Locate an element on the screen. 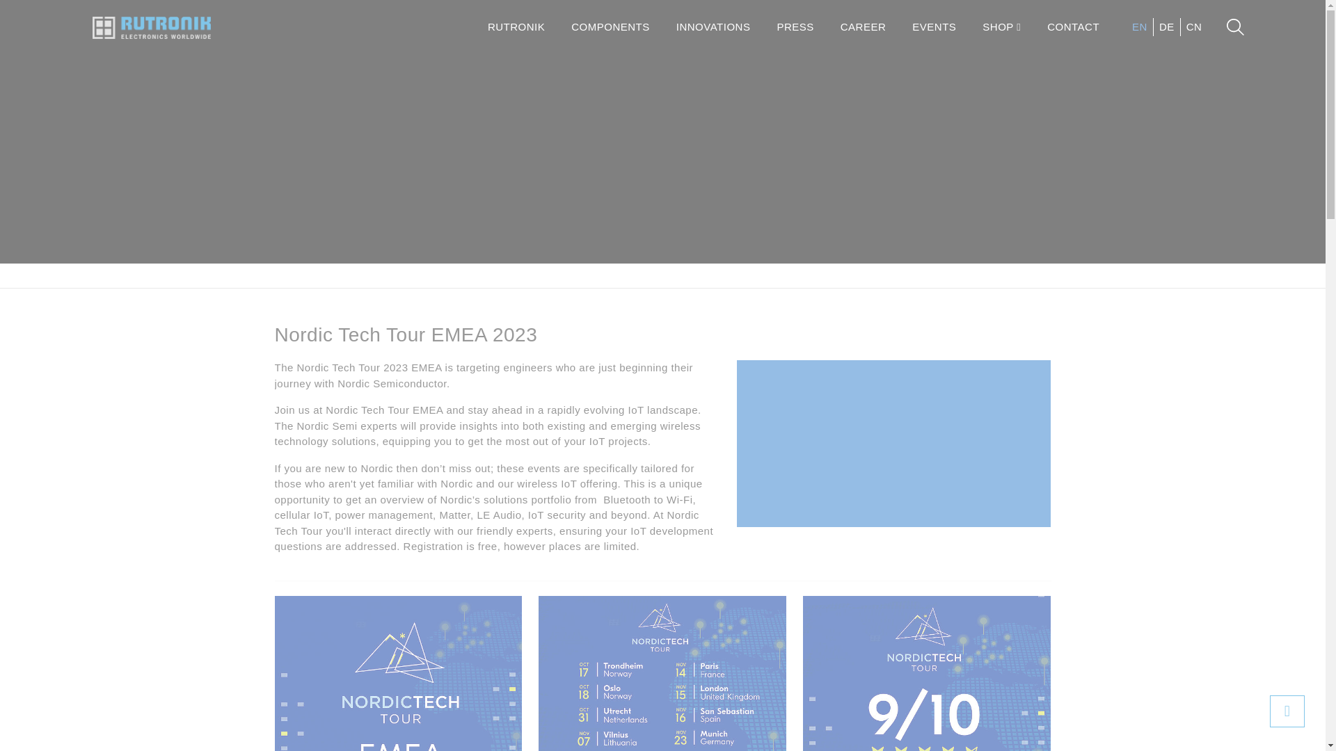 The width and height of the screenshot is (1336, 751). COMPONENTS is located at coordinates (610, 27).